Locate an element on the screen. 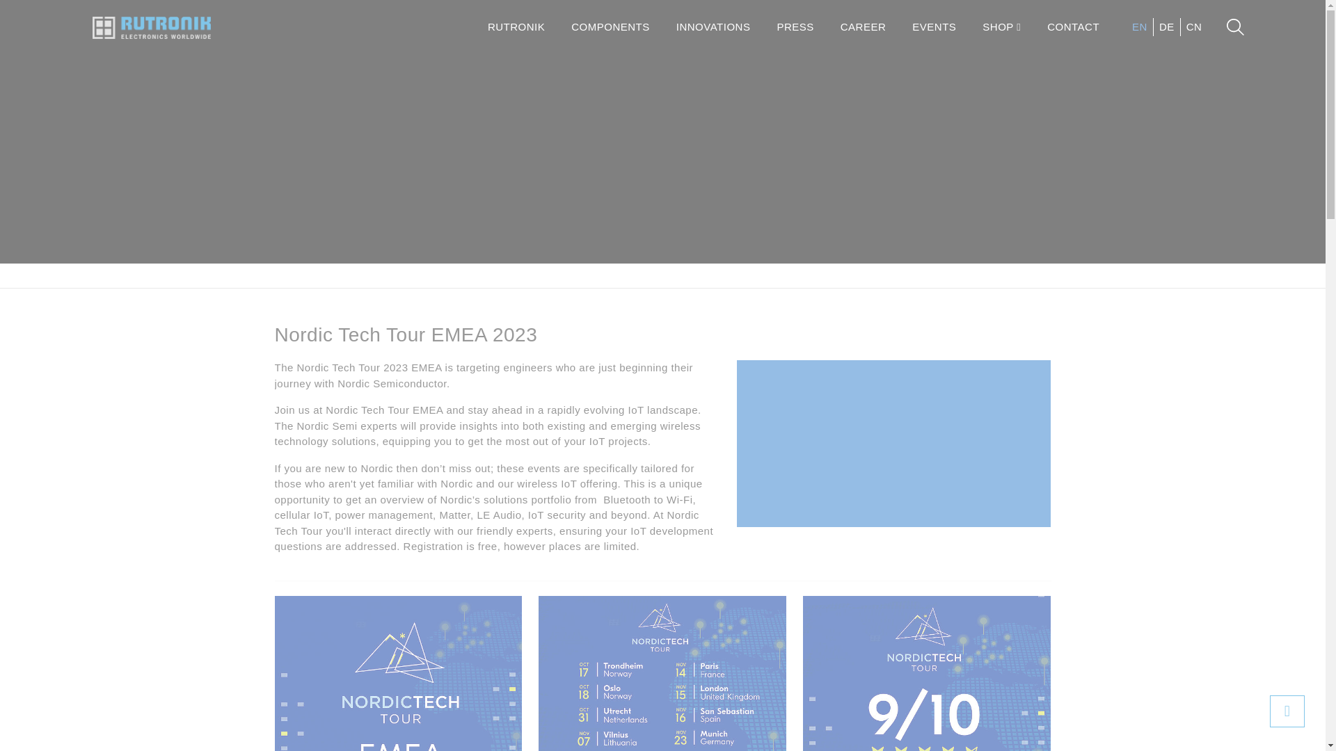 The width and height of the screenshot is (1336, 751). COMPONENTS is located at coordinates (610, 27).